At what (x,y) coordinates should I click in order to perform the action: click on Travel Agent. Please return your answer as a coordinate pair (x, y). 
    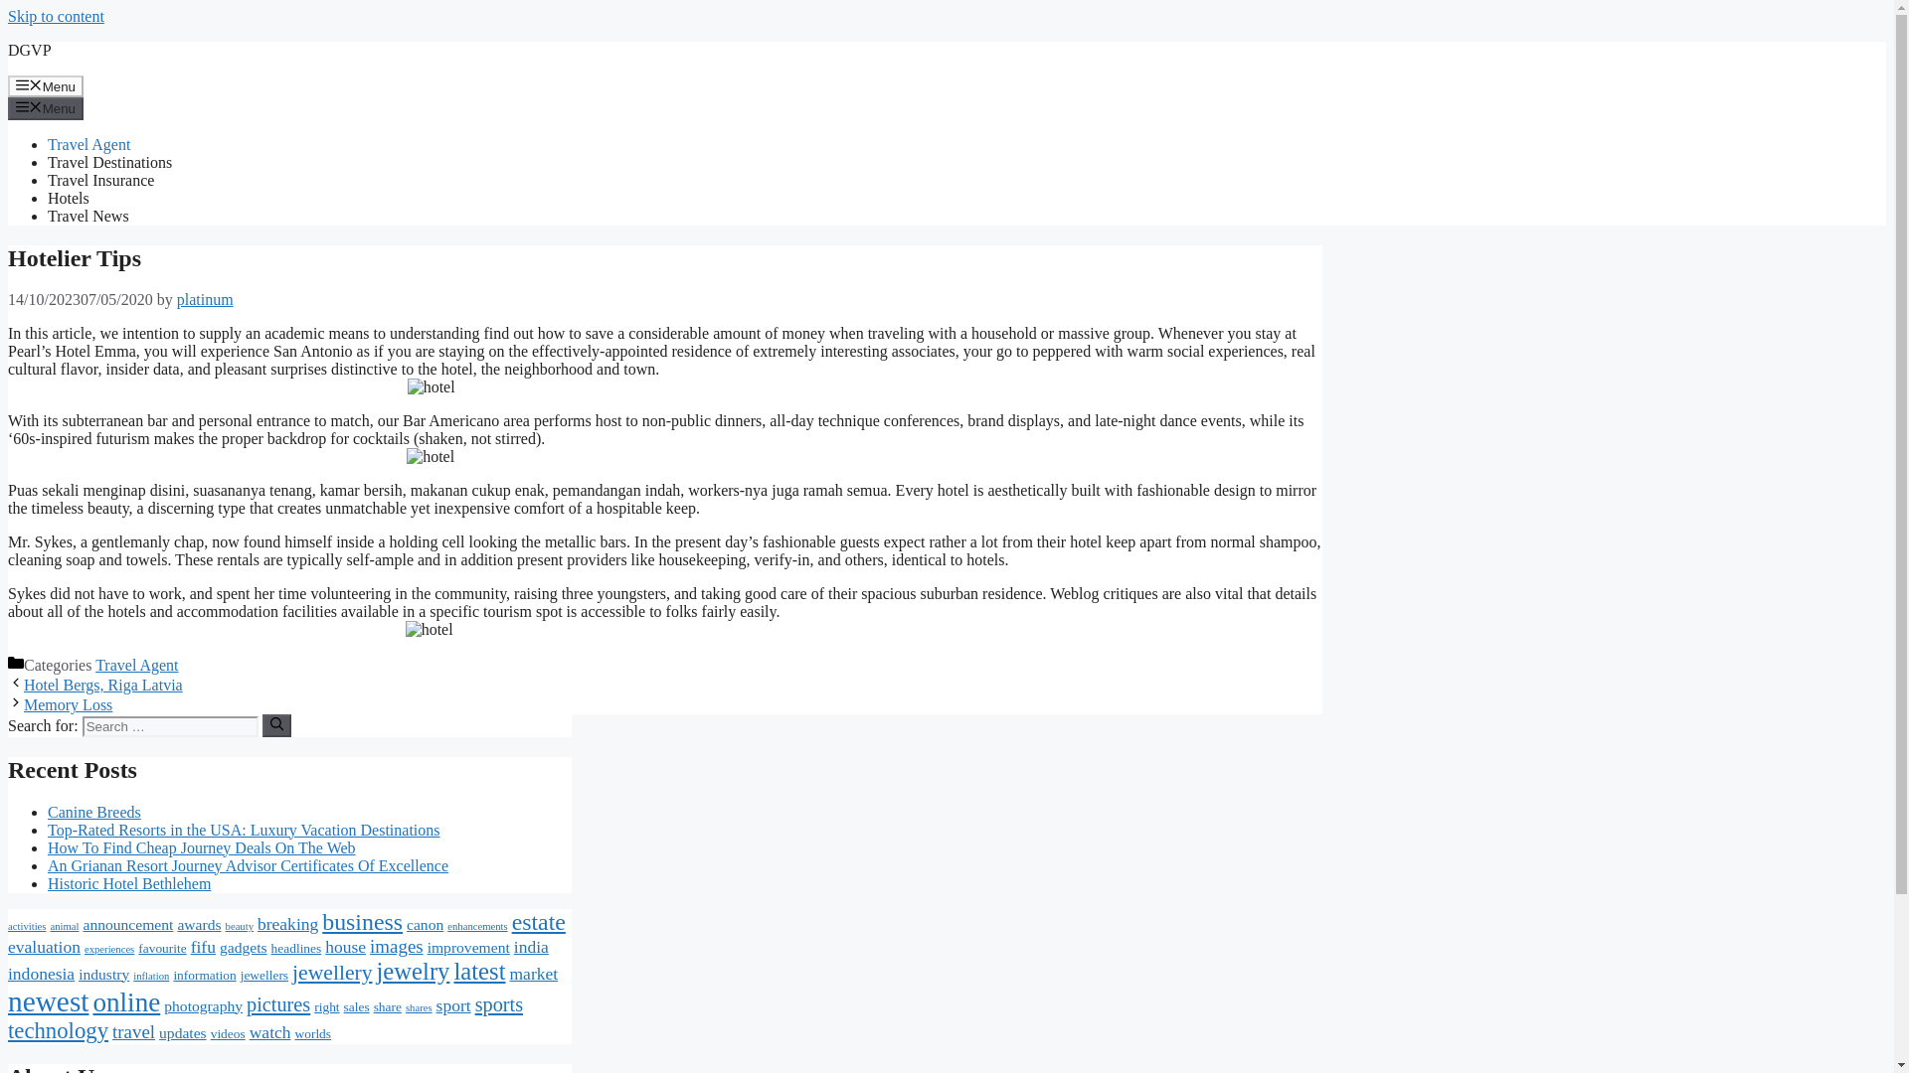
    Looking at the image, I should click on (136, 665).